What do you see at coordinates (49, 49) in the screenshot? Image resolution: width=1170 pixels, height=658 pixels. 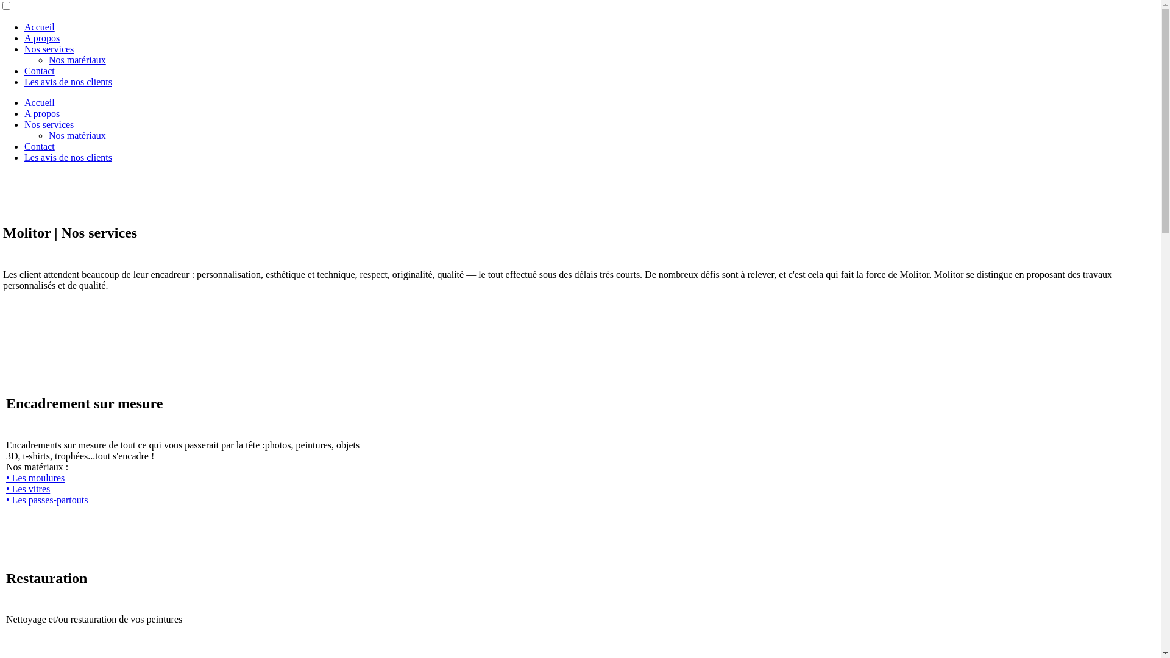 I see `Nos services` at bounding box center [49, 49].